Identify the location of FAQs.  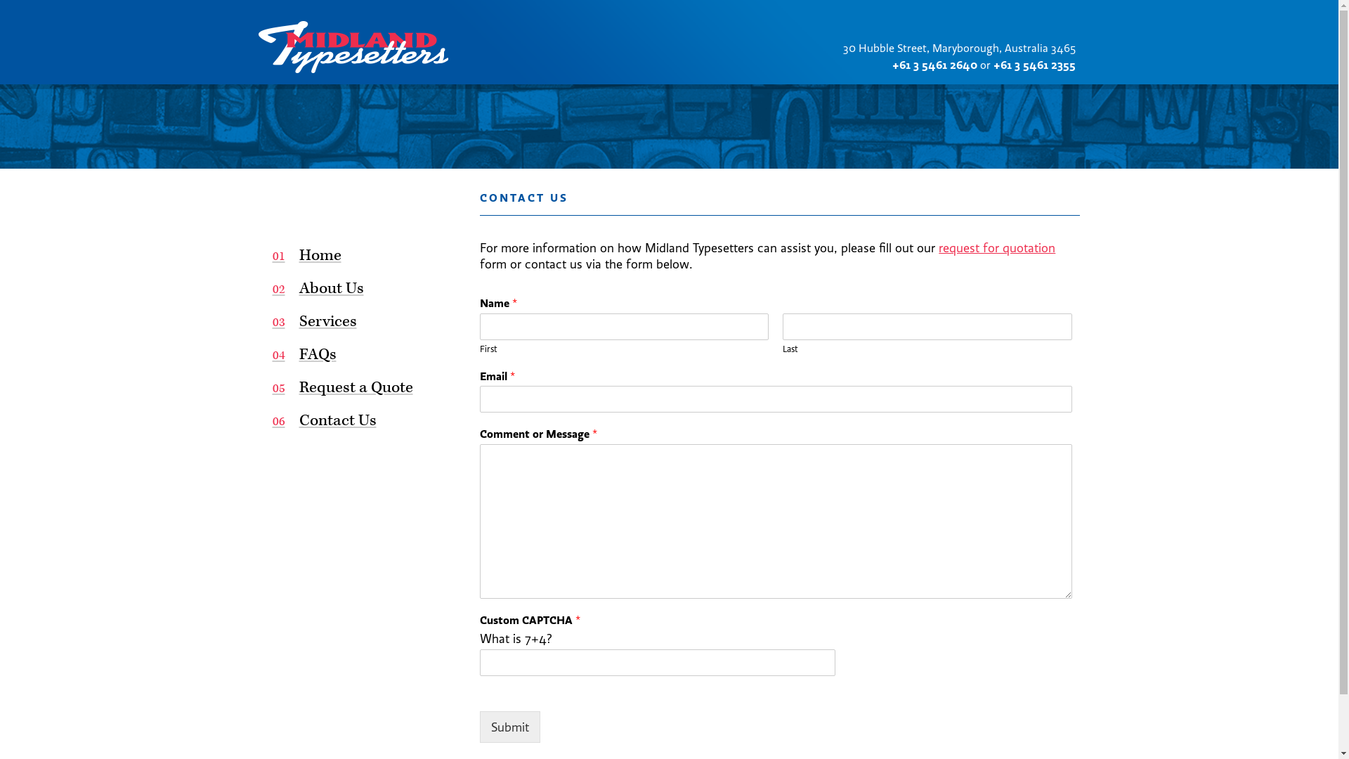
(357, 356).